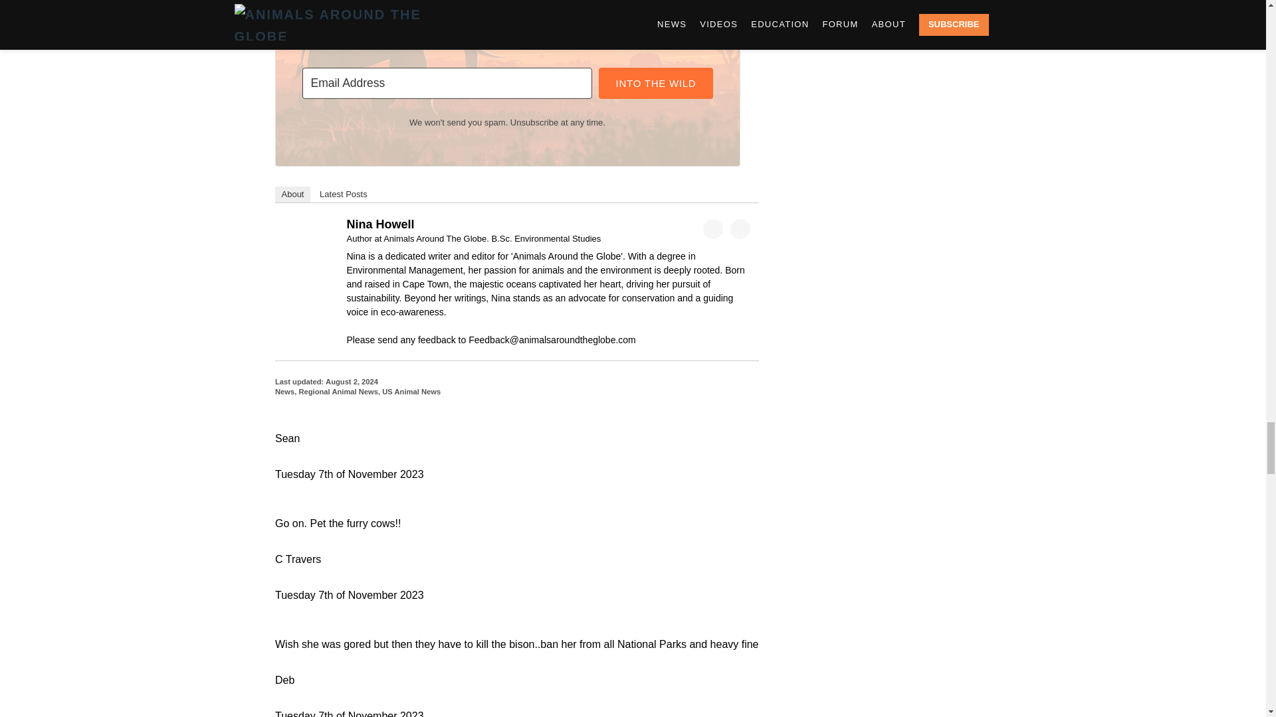 Image resolution: width=1276 pixels, height=717 pixels. I want to click on Email, so click(740, 228).